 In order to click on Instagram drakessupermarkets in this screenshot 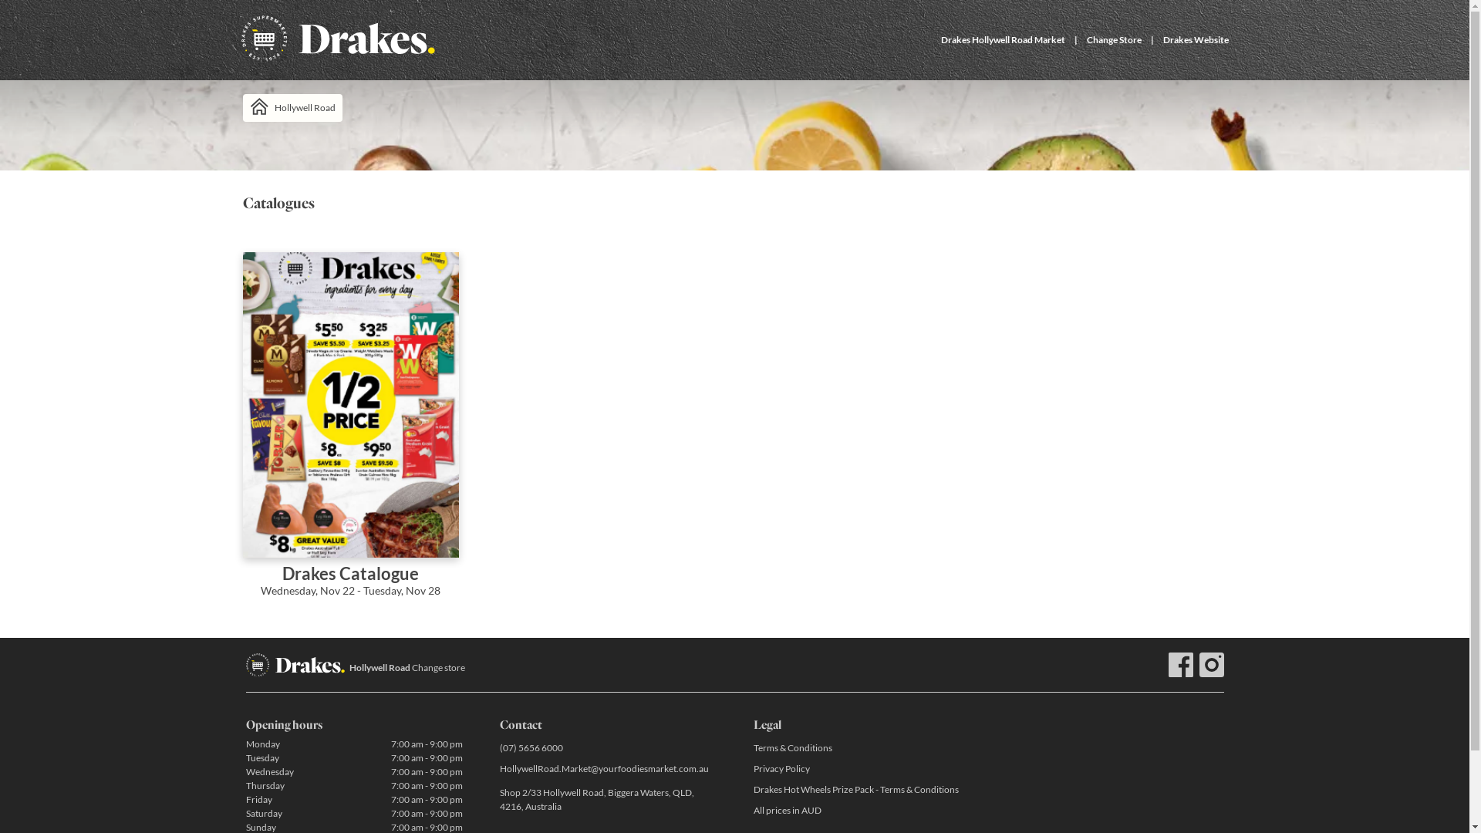, I will do `click(1211, 665)`.